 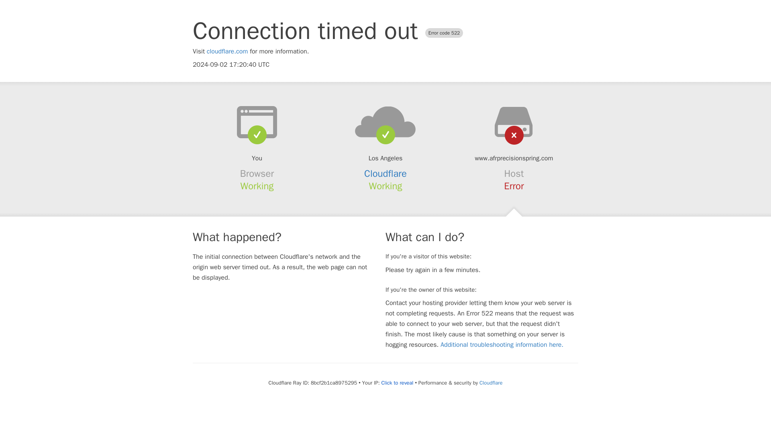 I want to click on Cloudflare, so click(x=491, y=383).